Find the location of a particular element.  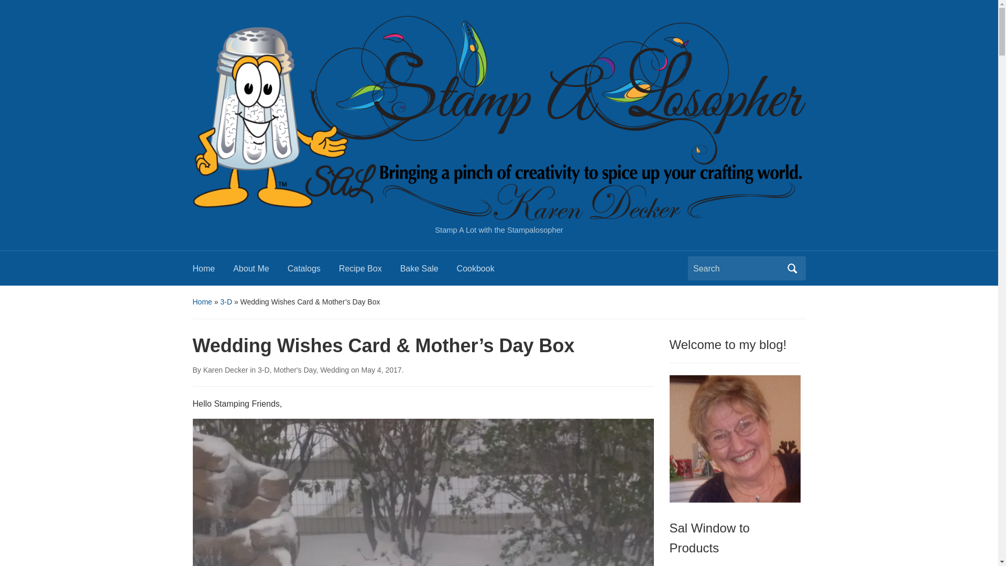

Karen Decker is located at coordinates (225, 369).